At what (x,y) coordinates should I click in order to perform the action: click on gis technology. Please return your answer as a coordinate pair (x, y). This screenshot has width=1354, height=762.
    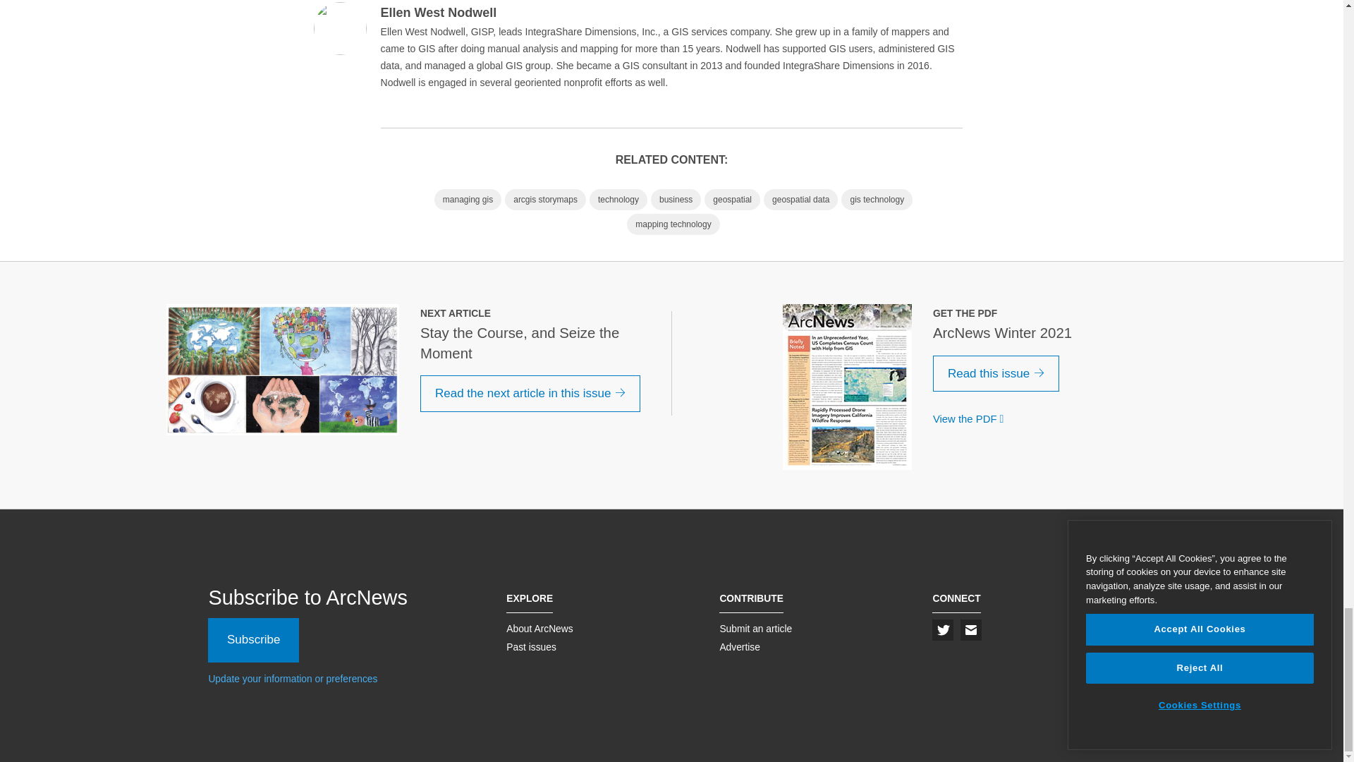
    Looking at the image, I should click on (877, 199).